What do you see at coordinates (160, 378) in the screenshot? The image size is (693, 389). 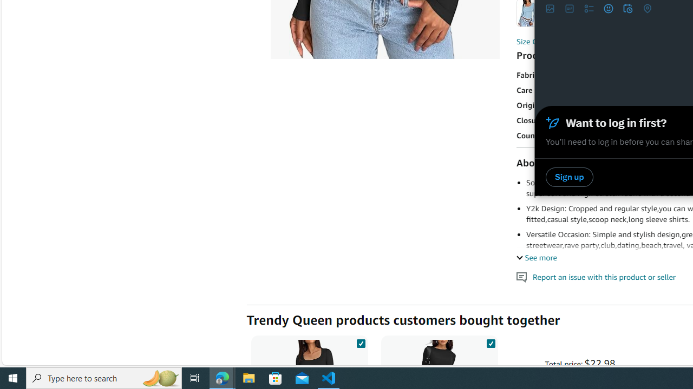 I see `Search highlights icon opens search home window` at bounding box center [160, 378].